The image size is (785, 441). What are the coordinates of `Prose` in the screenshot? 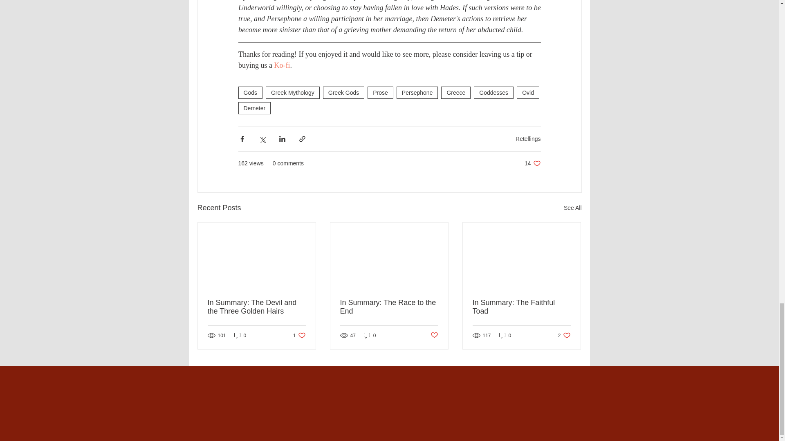 It's located at (299, 335).